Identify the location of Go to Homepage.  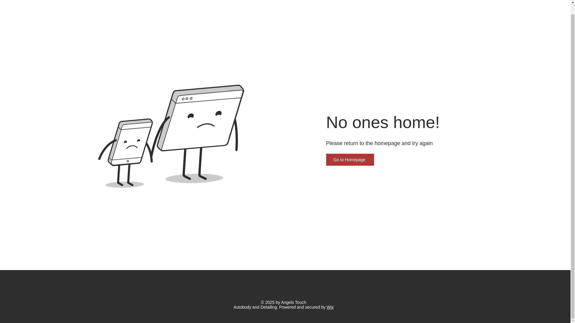
(350, 160).